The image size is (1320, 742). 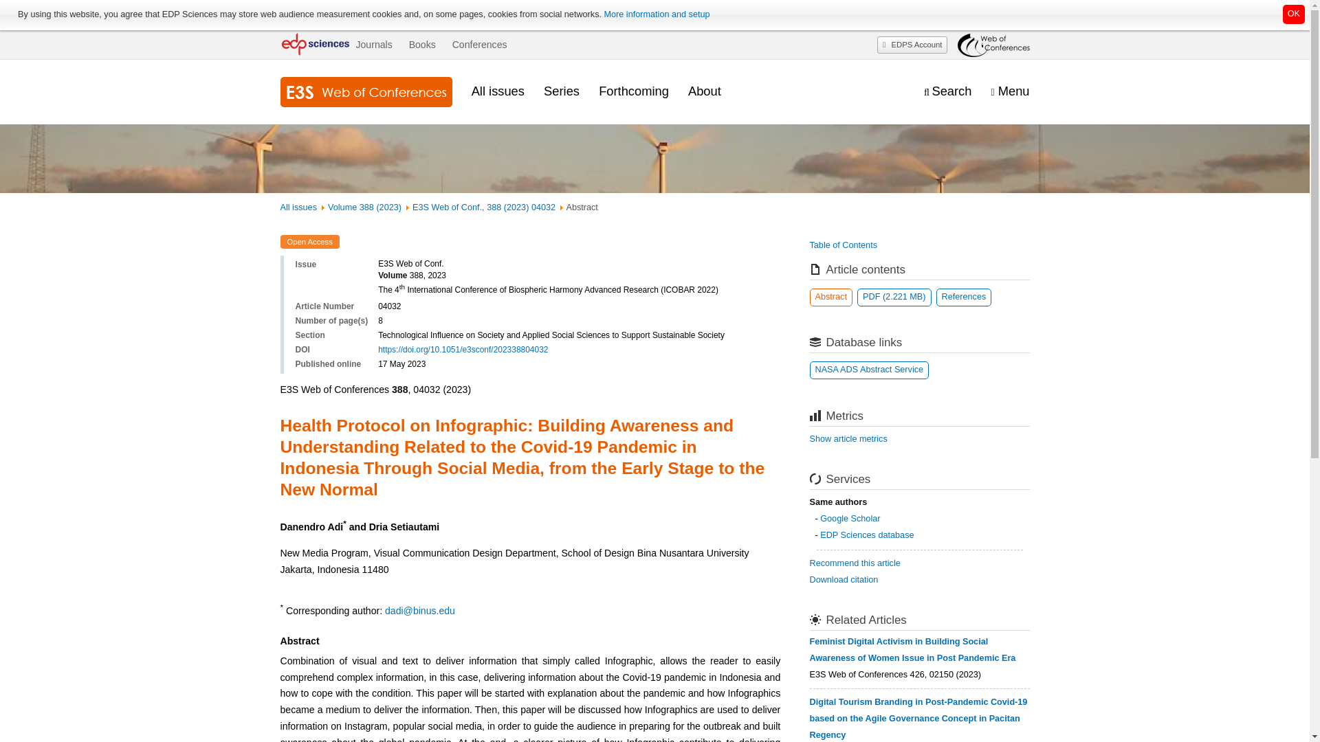 I want to click on Books, so click(x=422, y=45).